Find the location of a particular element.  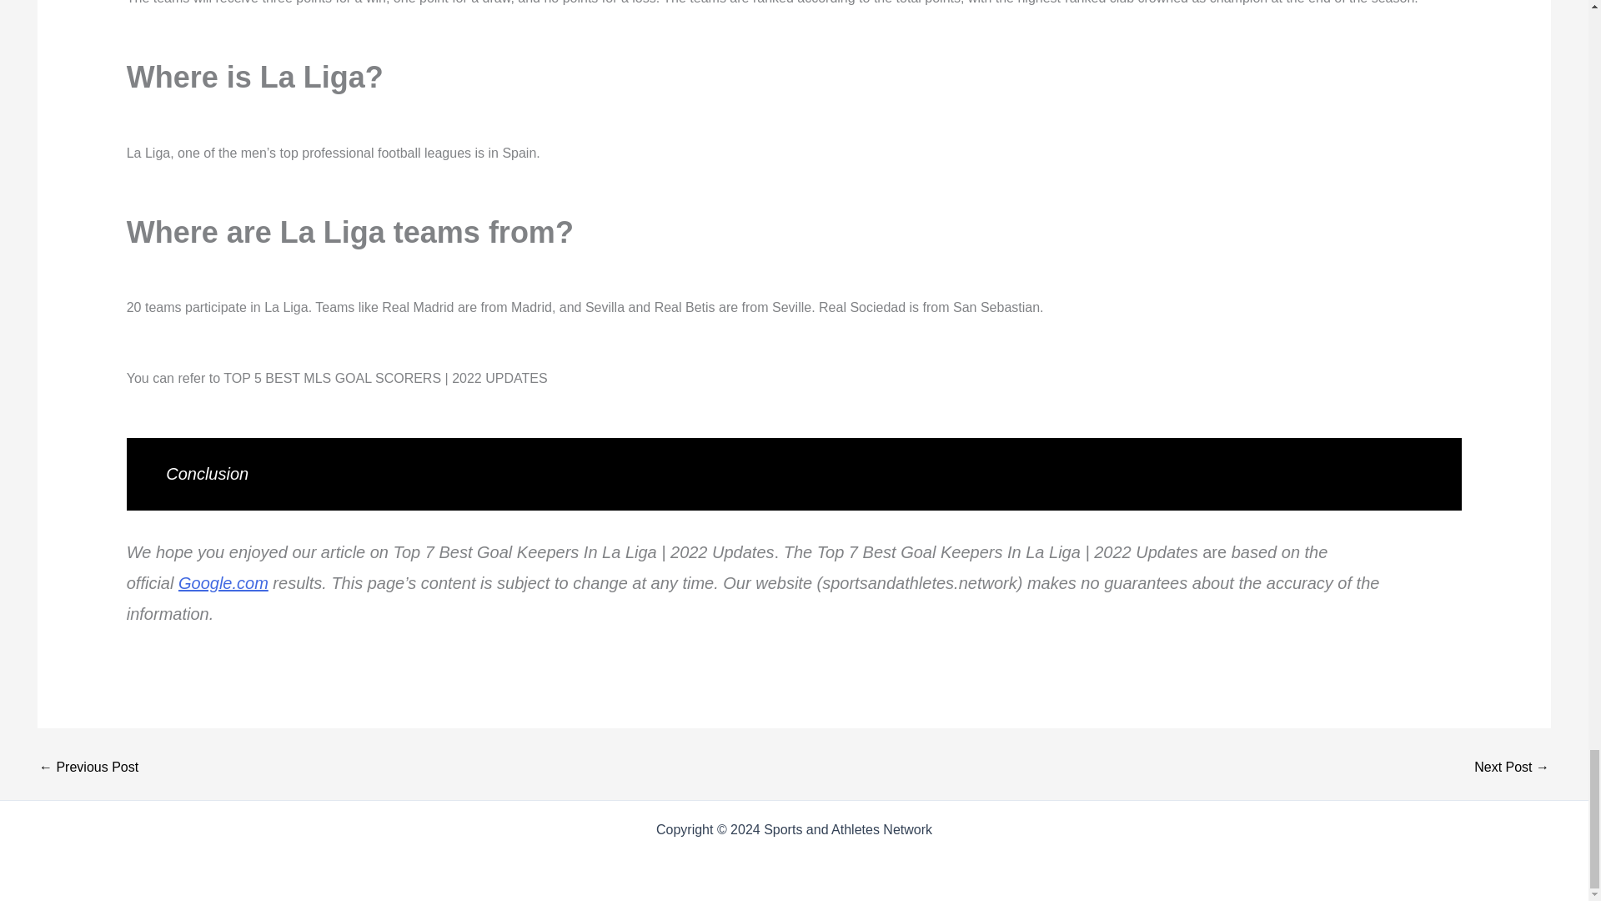

Top 7 Most Visited Football Stadiums In The World is located at coordinates (1512, 767).